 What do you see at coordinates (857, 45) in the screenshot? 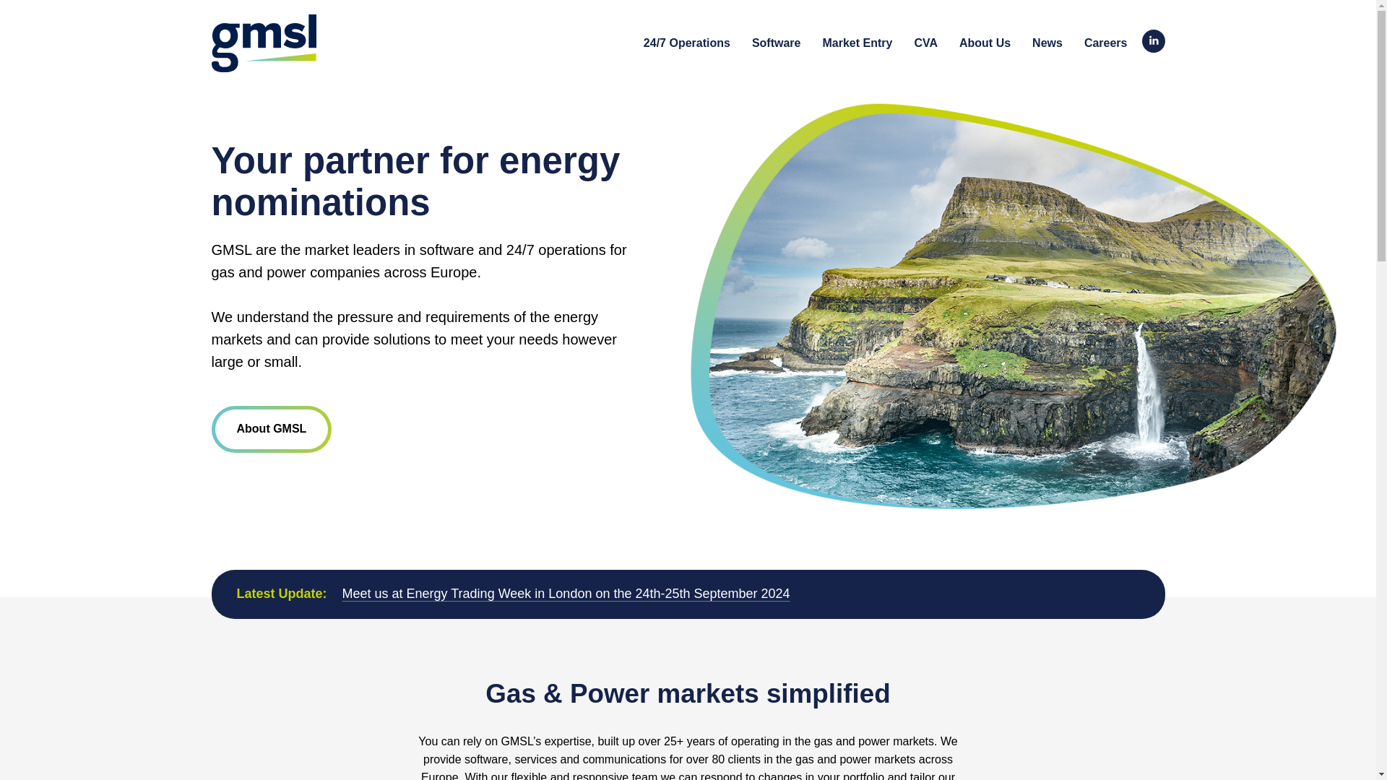
I see `Market Entry` at bounding box center [857, 45].